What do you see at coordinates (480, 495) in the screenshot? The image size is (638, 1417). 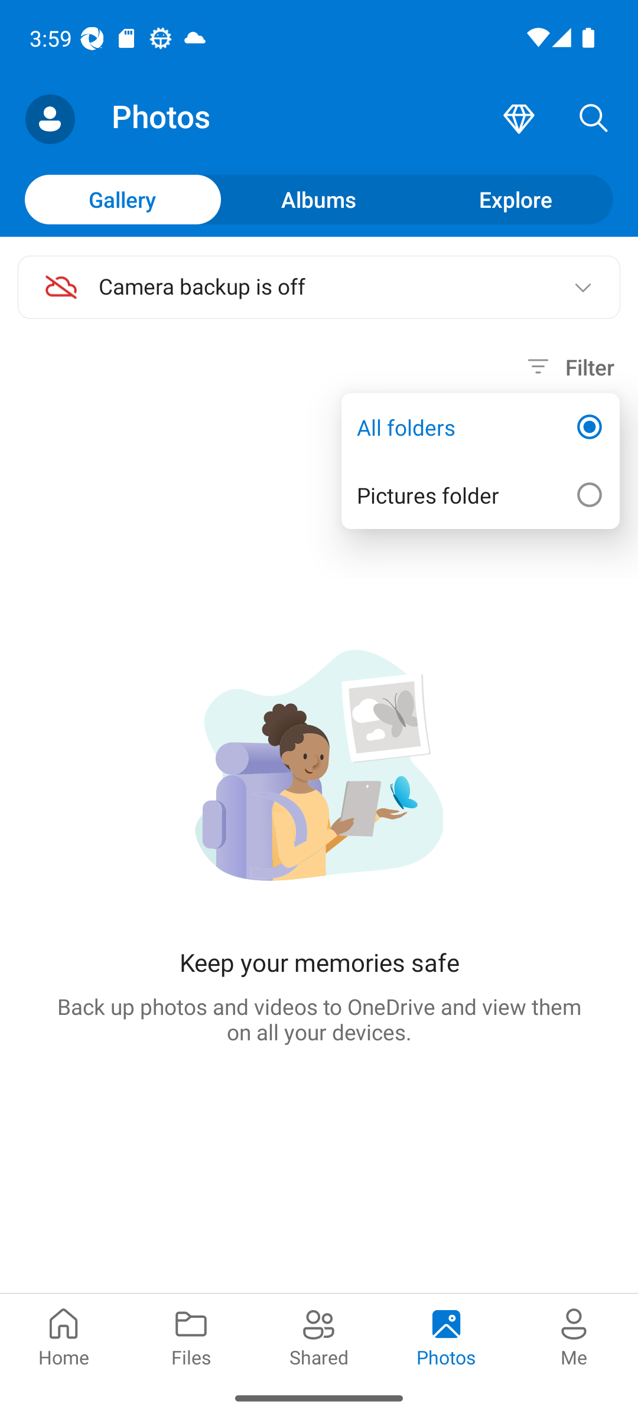 I see `Pictures folder` at bounding box center [480, 495].